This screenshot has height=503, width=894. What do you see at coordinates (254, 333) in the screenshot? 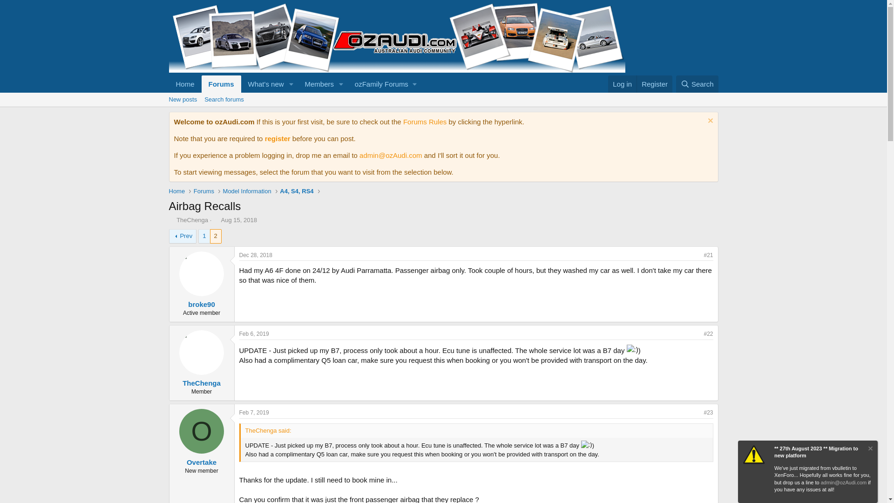
I see `register` at bounding box center [254, 333].